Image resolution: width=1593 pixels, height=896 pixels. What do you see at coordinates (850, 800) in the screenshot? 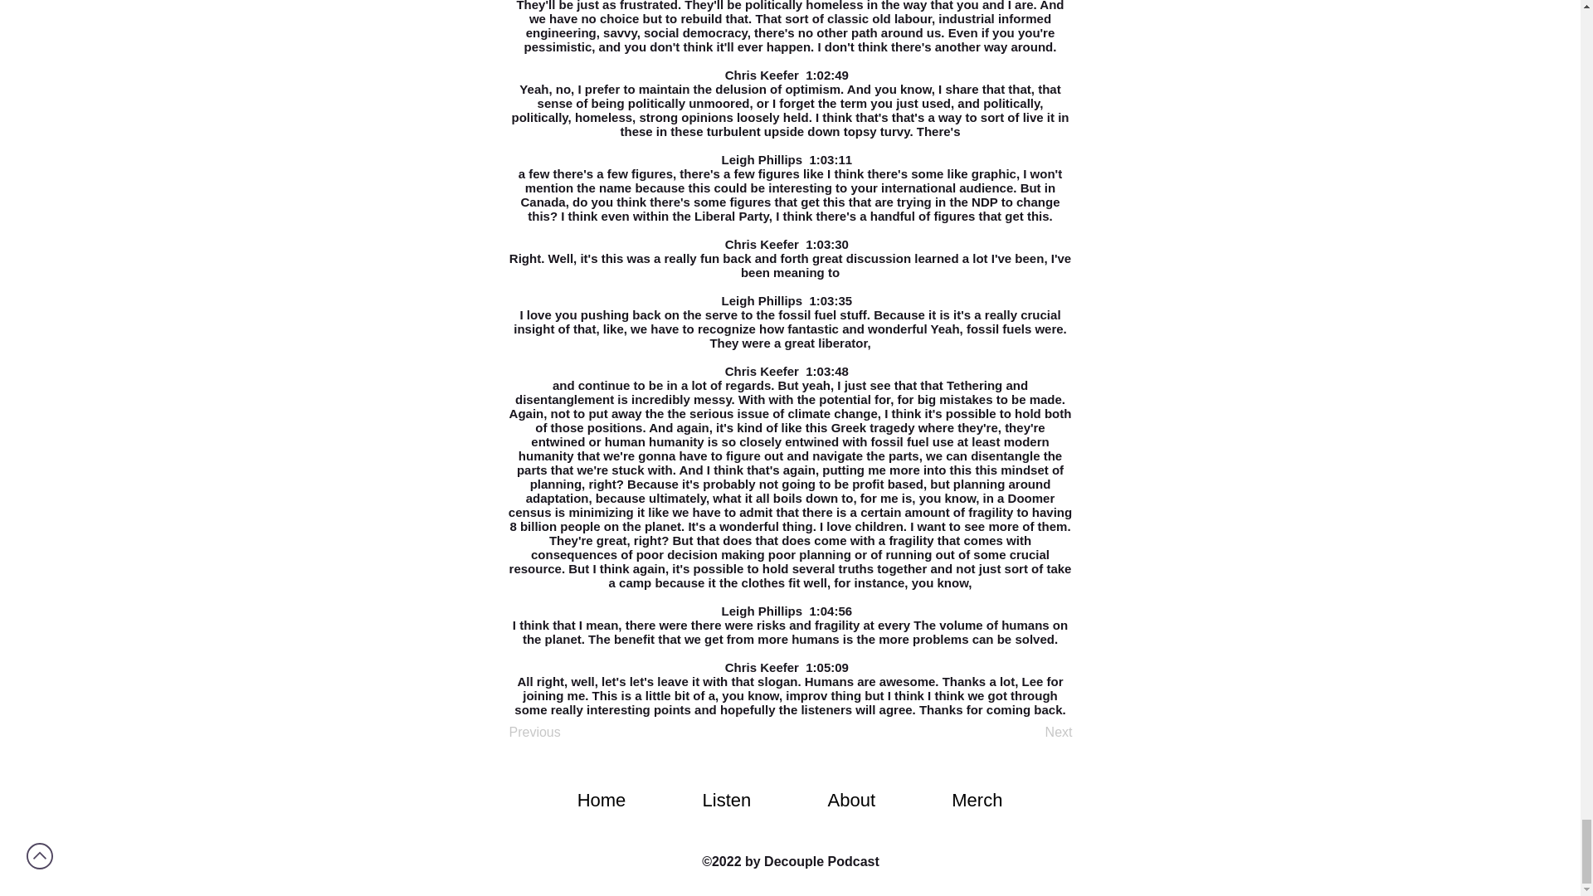
I see `About` at bounding box center [850, 800].